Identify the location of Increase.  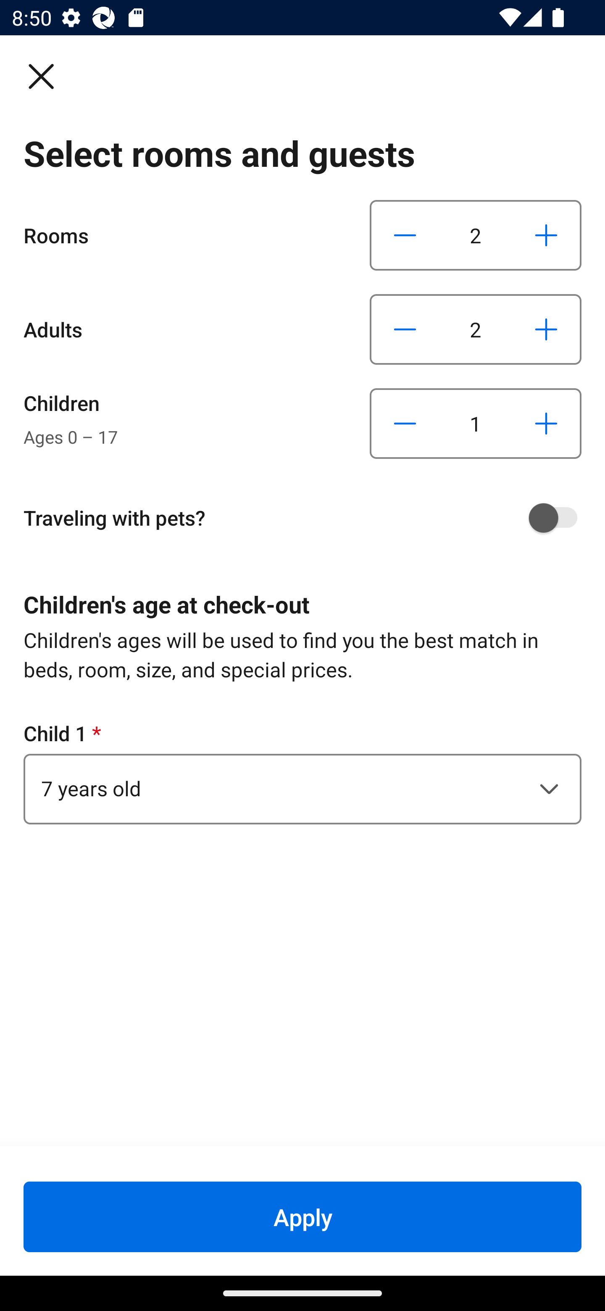
(546, 424).